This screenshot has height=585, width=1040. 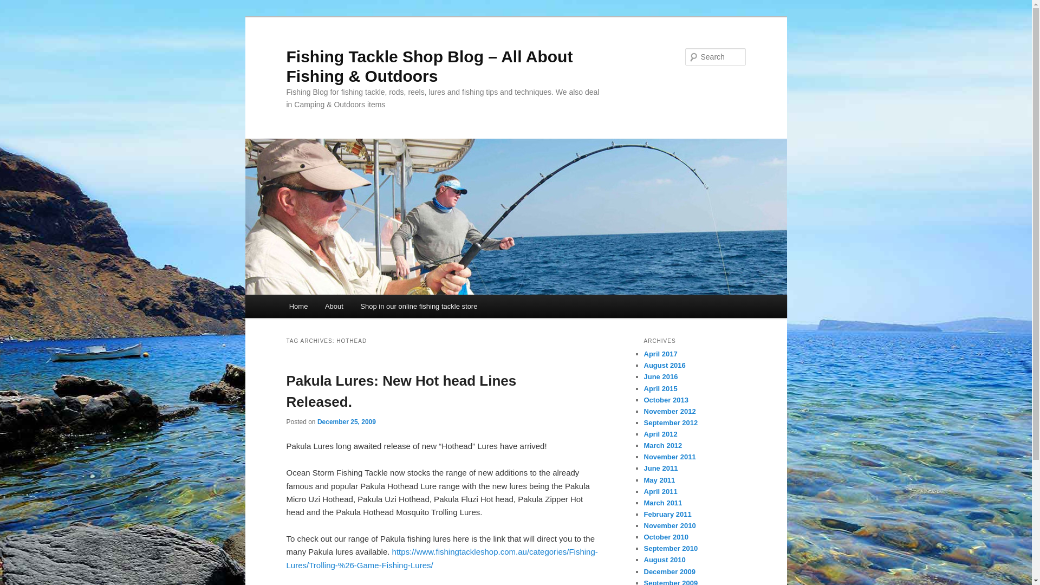 I want to click on September 2010, so click(x=671, y=548).